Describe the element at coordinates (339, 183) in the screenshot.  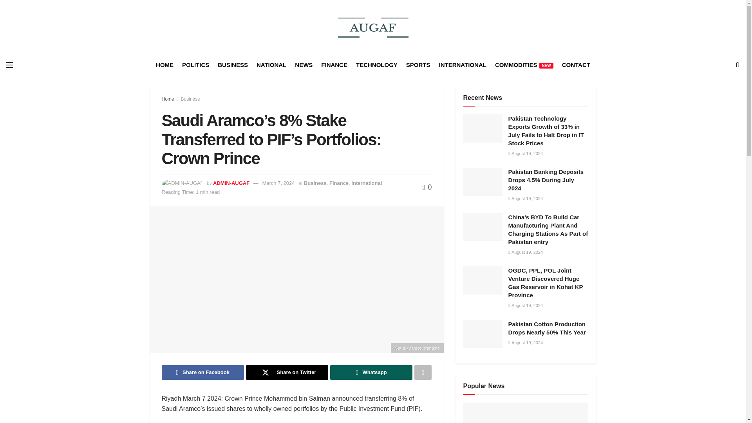
I see `Finance` at that location.